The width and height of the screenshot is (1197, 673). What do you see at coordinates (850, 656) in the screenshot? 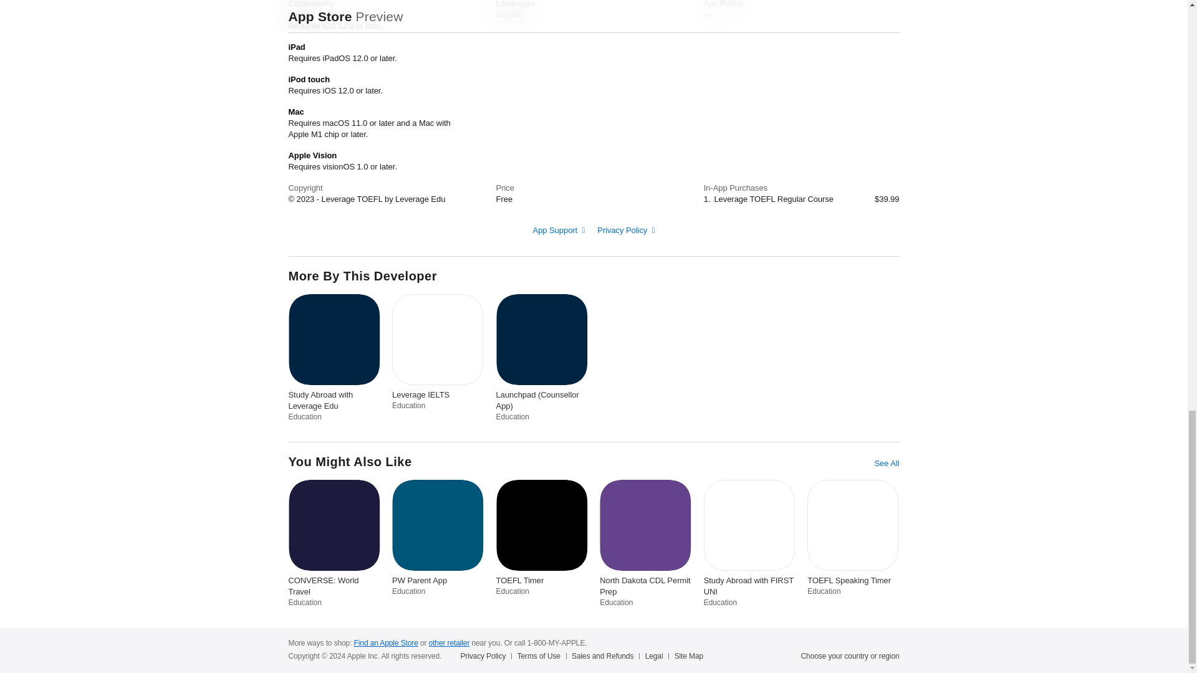
I see `Choose your country or region` at bounding box center [850, 656].